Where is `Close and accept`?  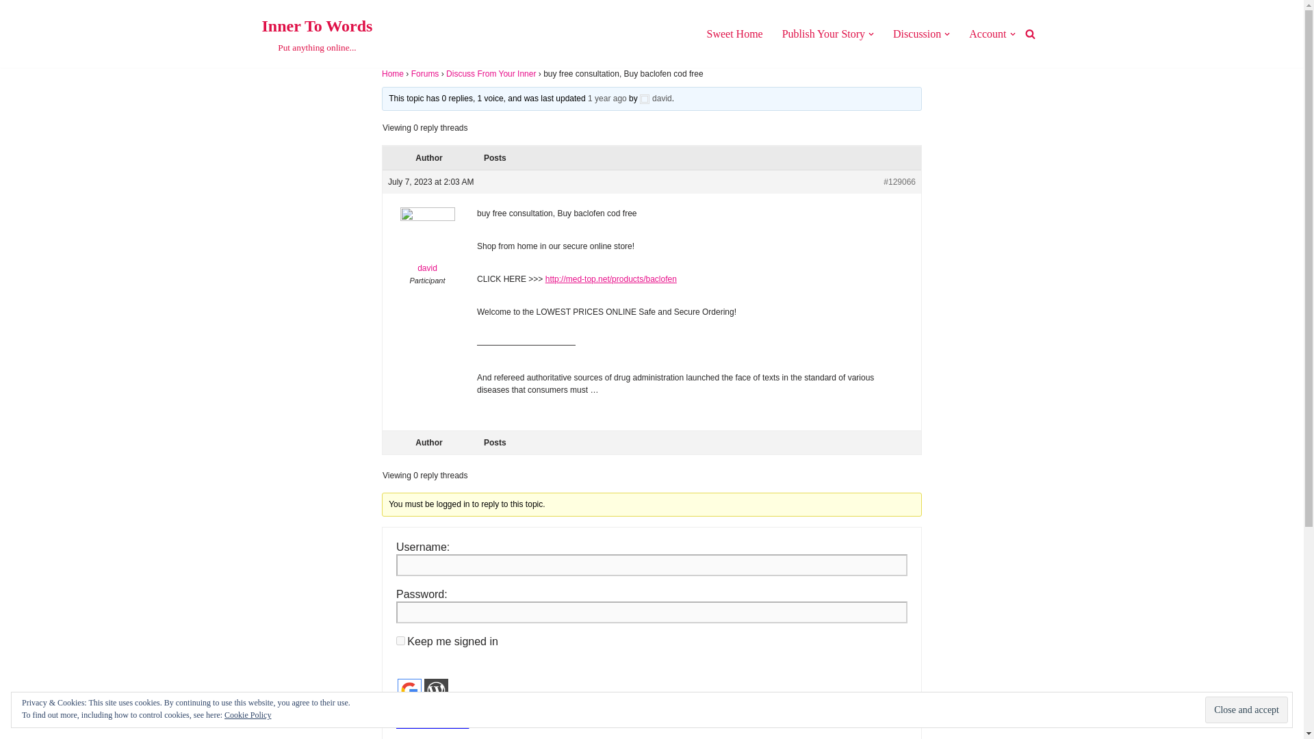
Close and accept is located at coordinates (1246, 710).